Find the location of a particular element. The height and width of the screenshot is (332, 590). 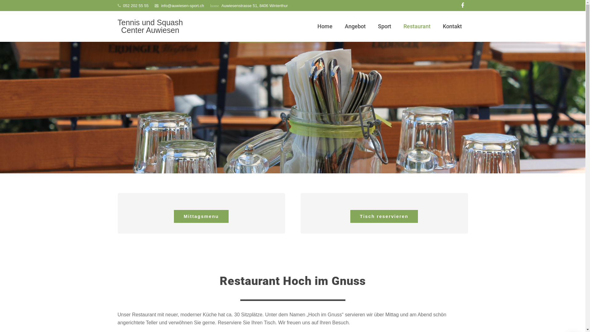

Sport is located at coordinates (385, 26).